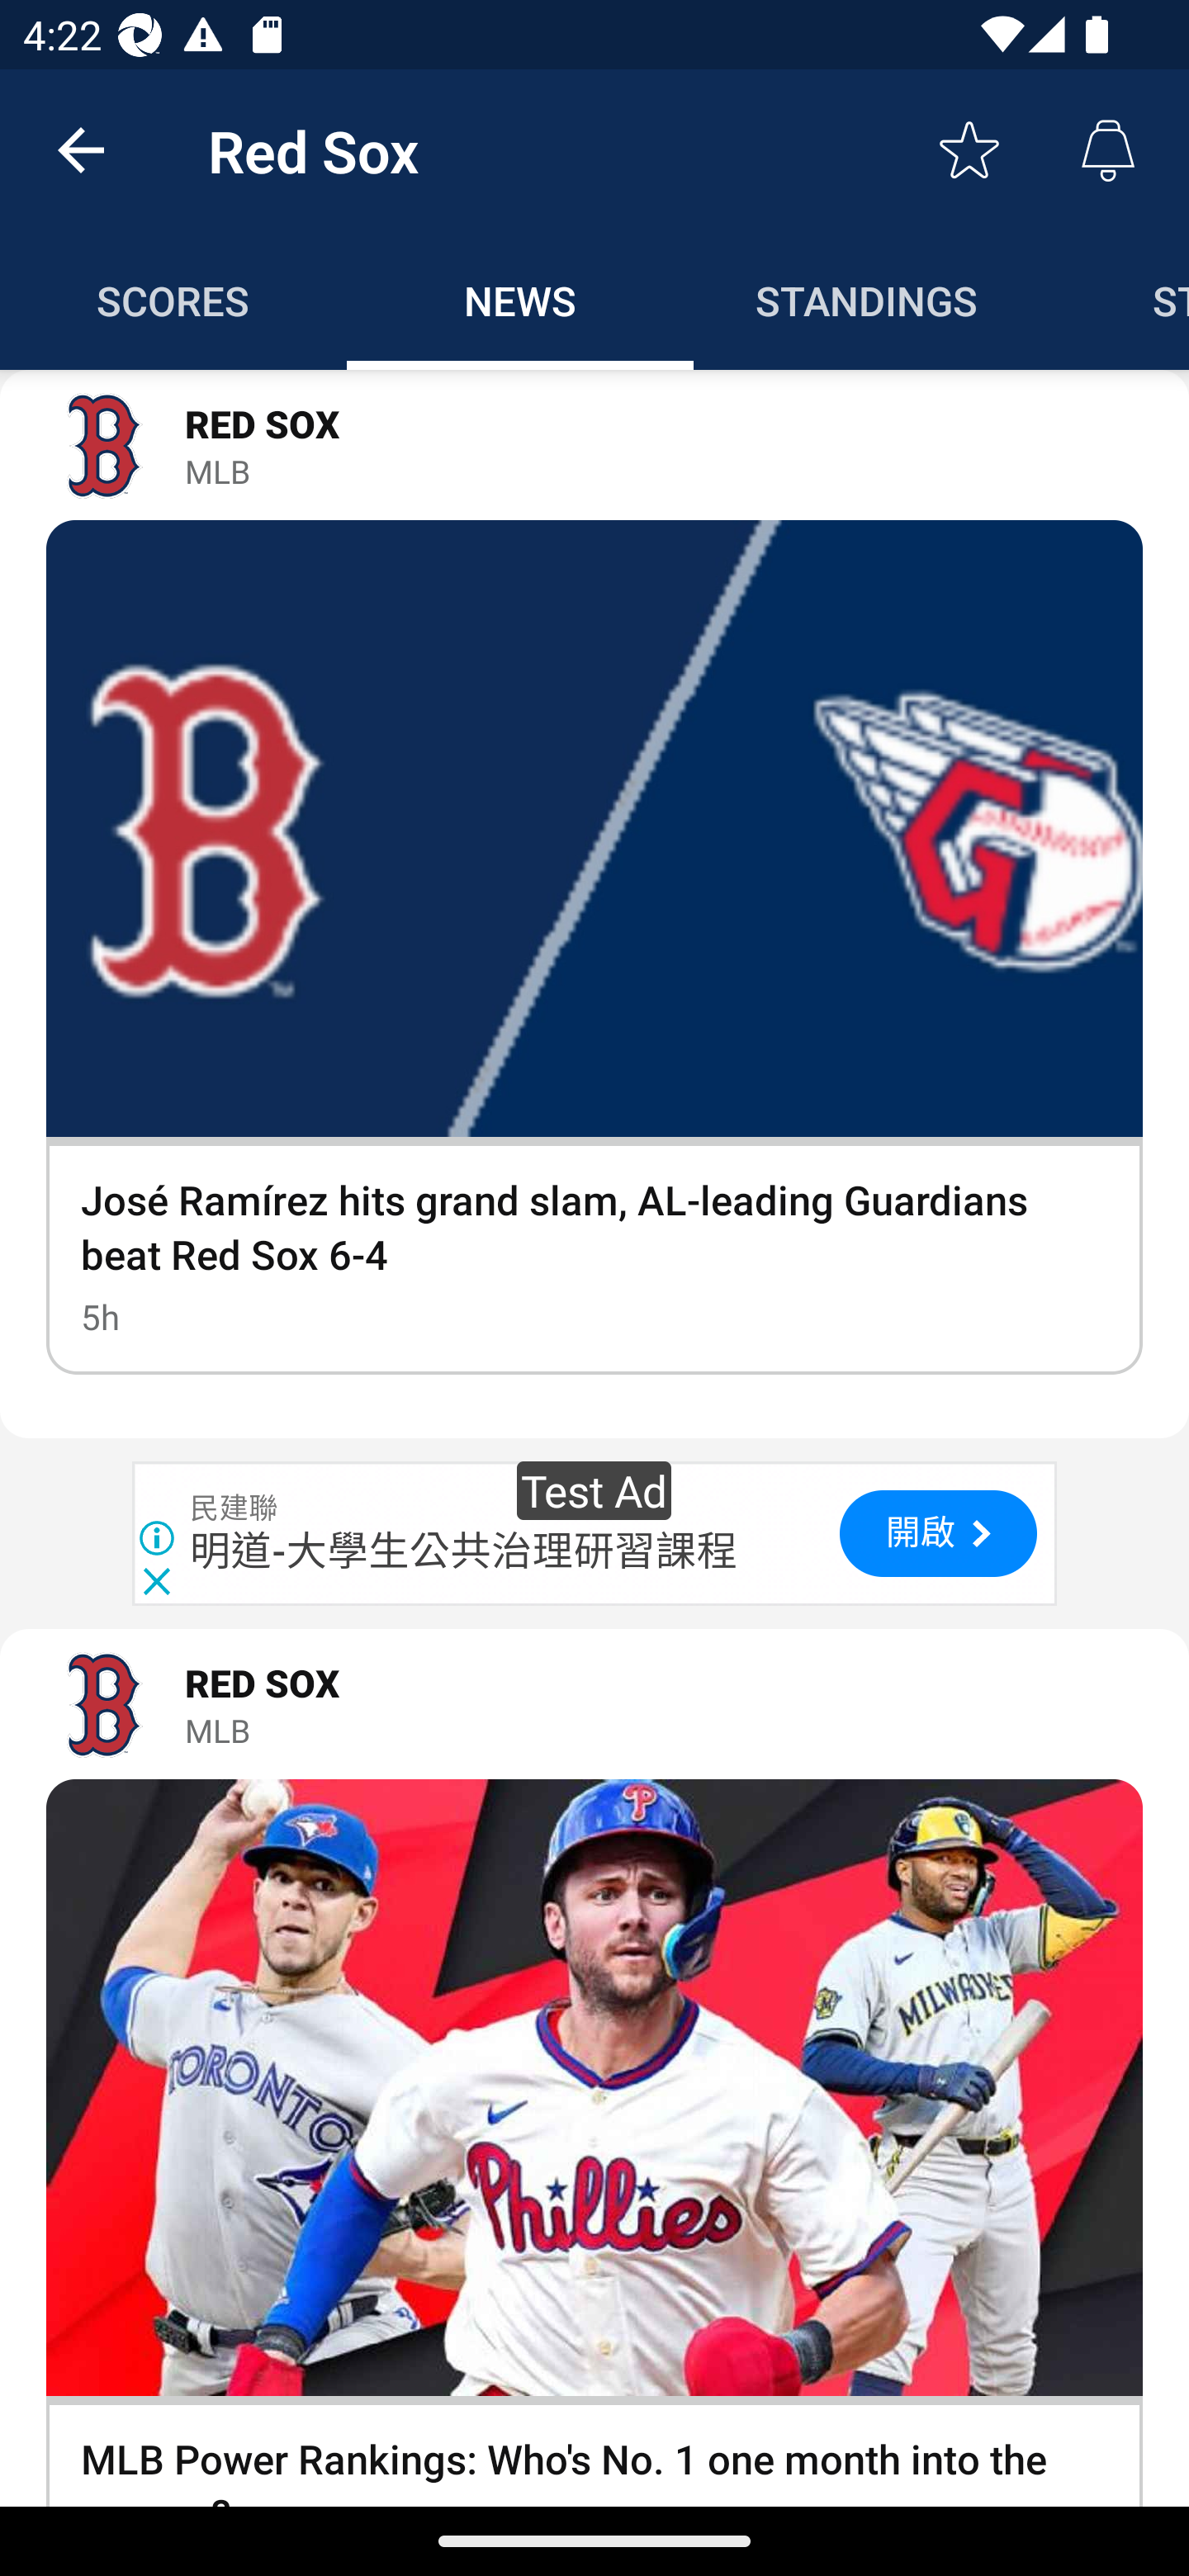 The image size is (1189, 2576). I want to click on back.button, so click(81, 149).